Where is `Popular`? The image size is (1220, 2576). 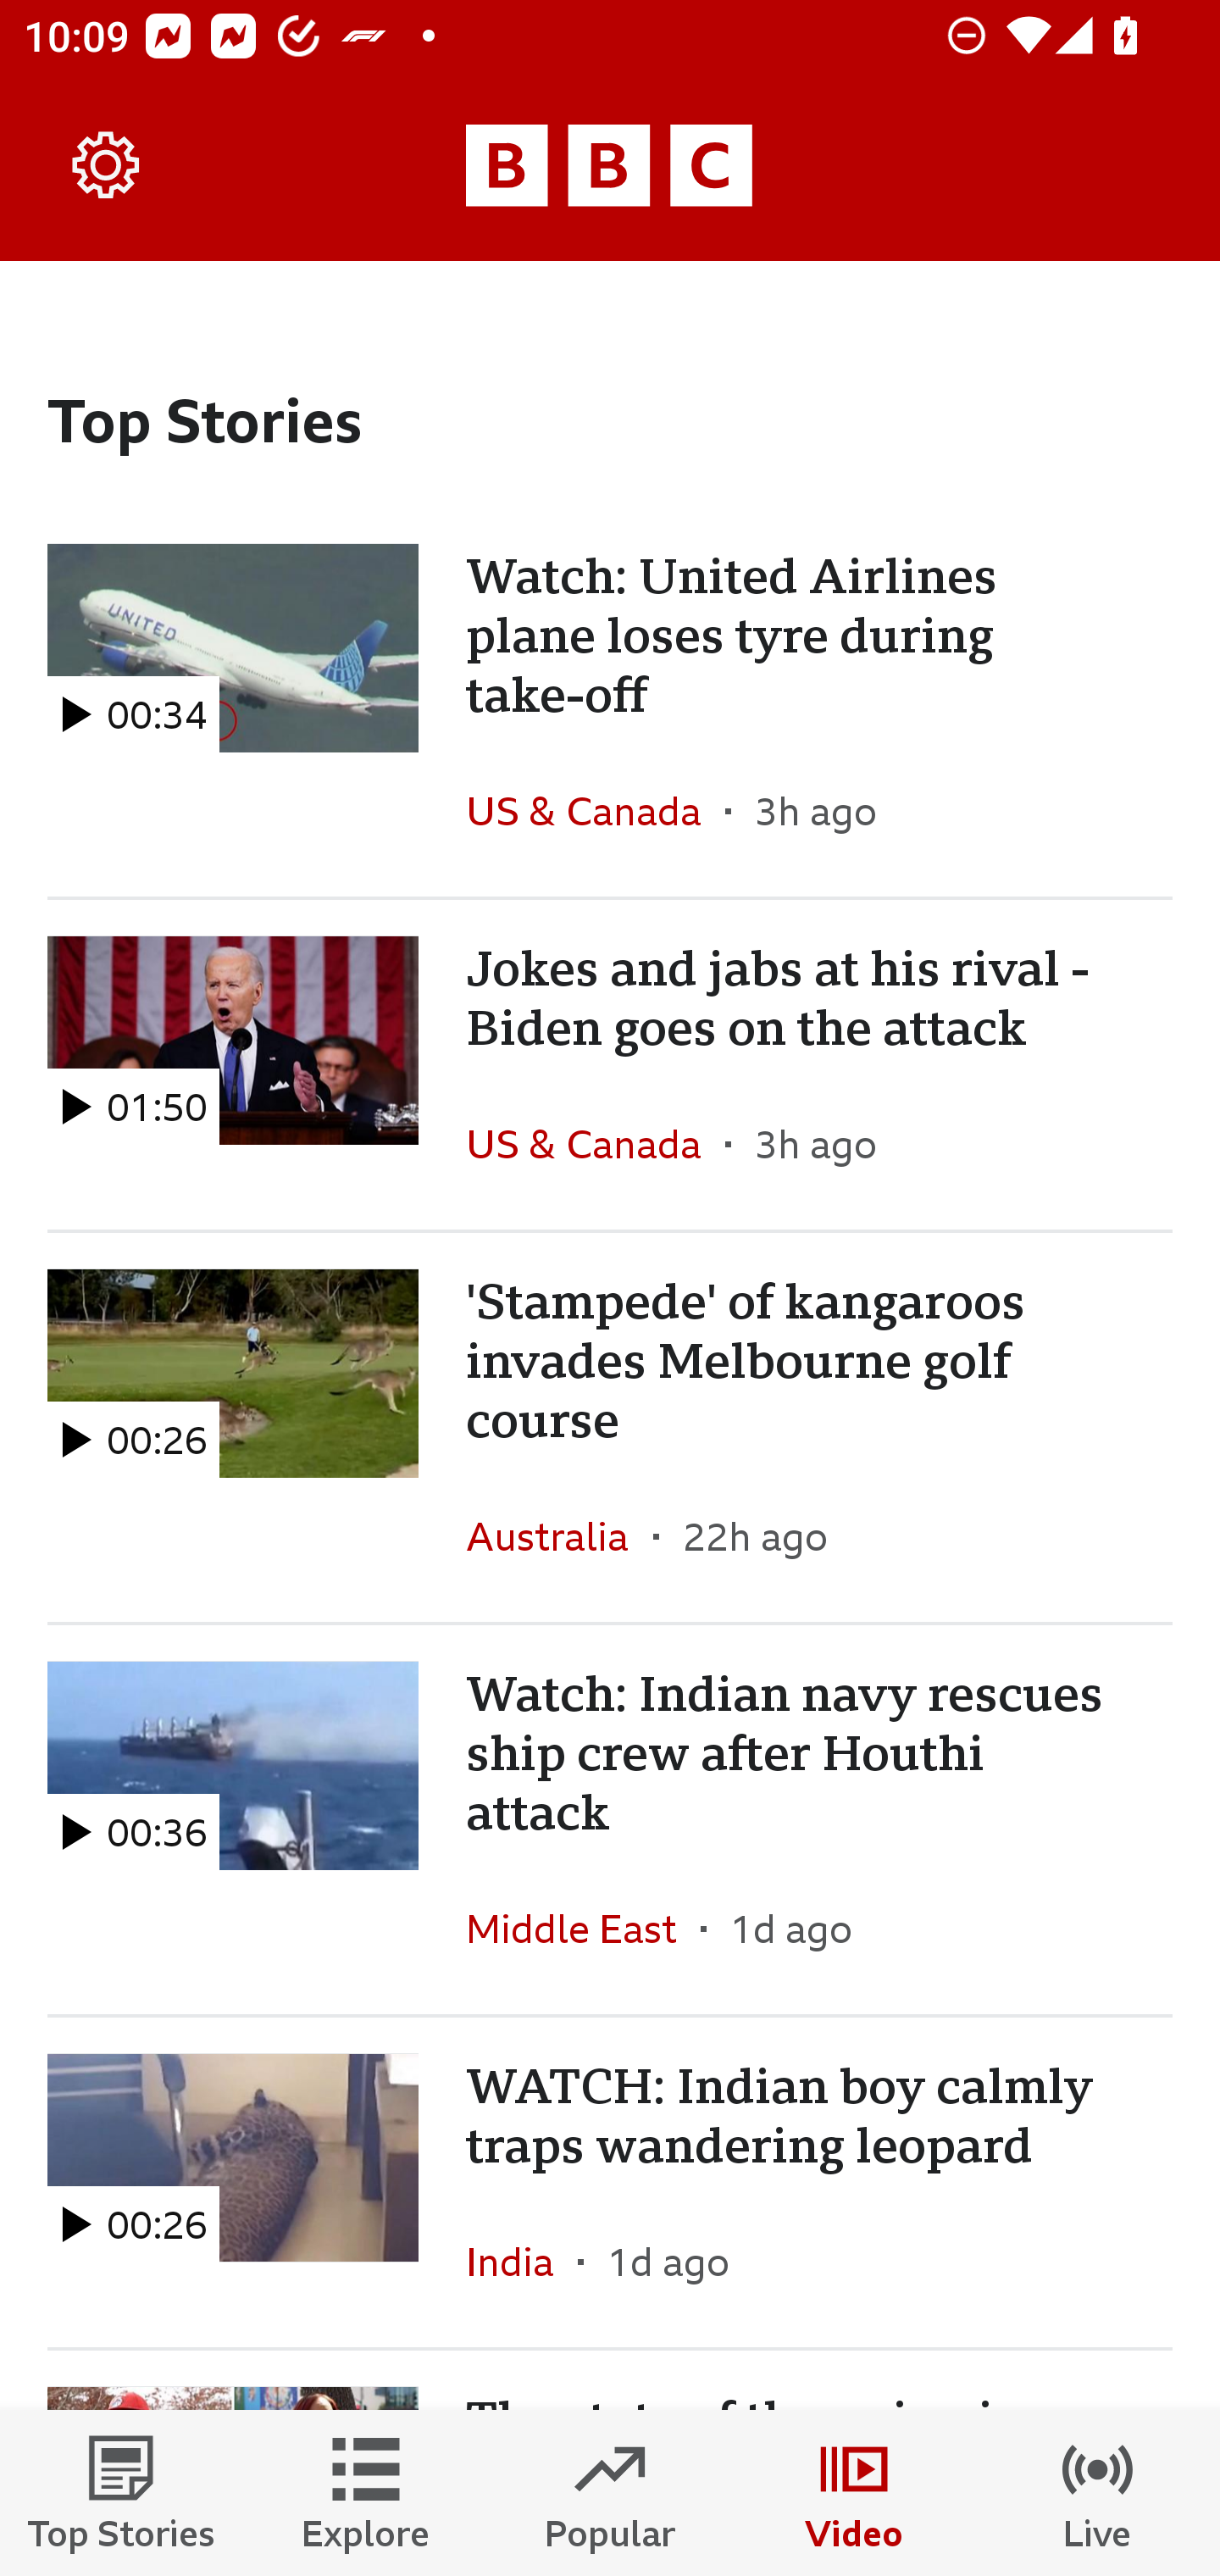 Popular is located at coordinates (610, 2493).